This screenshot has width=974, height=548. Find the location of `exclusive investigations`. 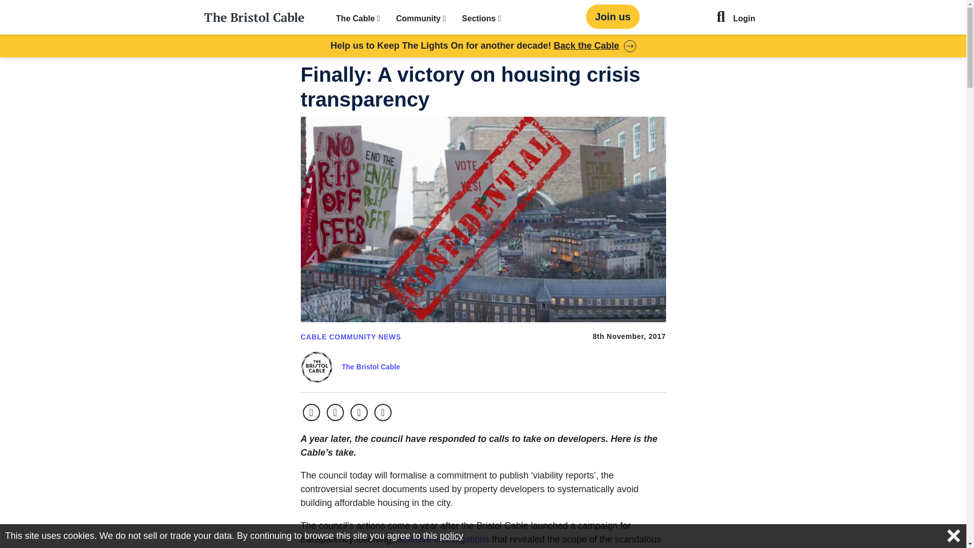

exclusive investigations is located at coordinates (442, 539).